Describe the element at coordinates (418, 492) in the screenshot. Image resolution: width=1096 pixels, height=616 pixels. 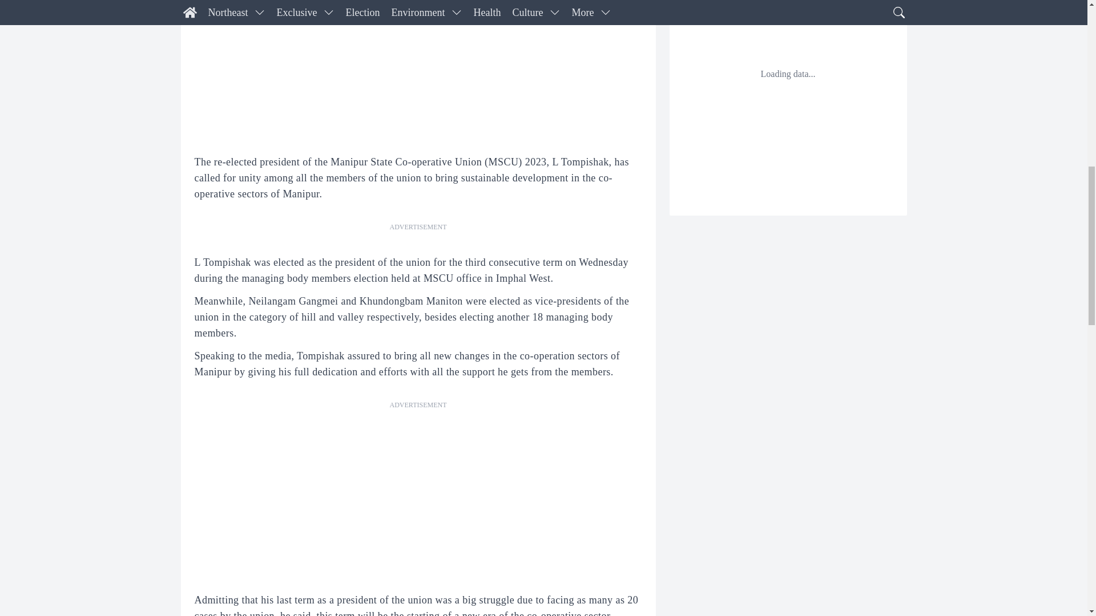
I see `Advertisement` at that location.